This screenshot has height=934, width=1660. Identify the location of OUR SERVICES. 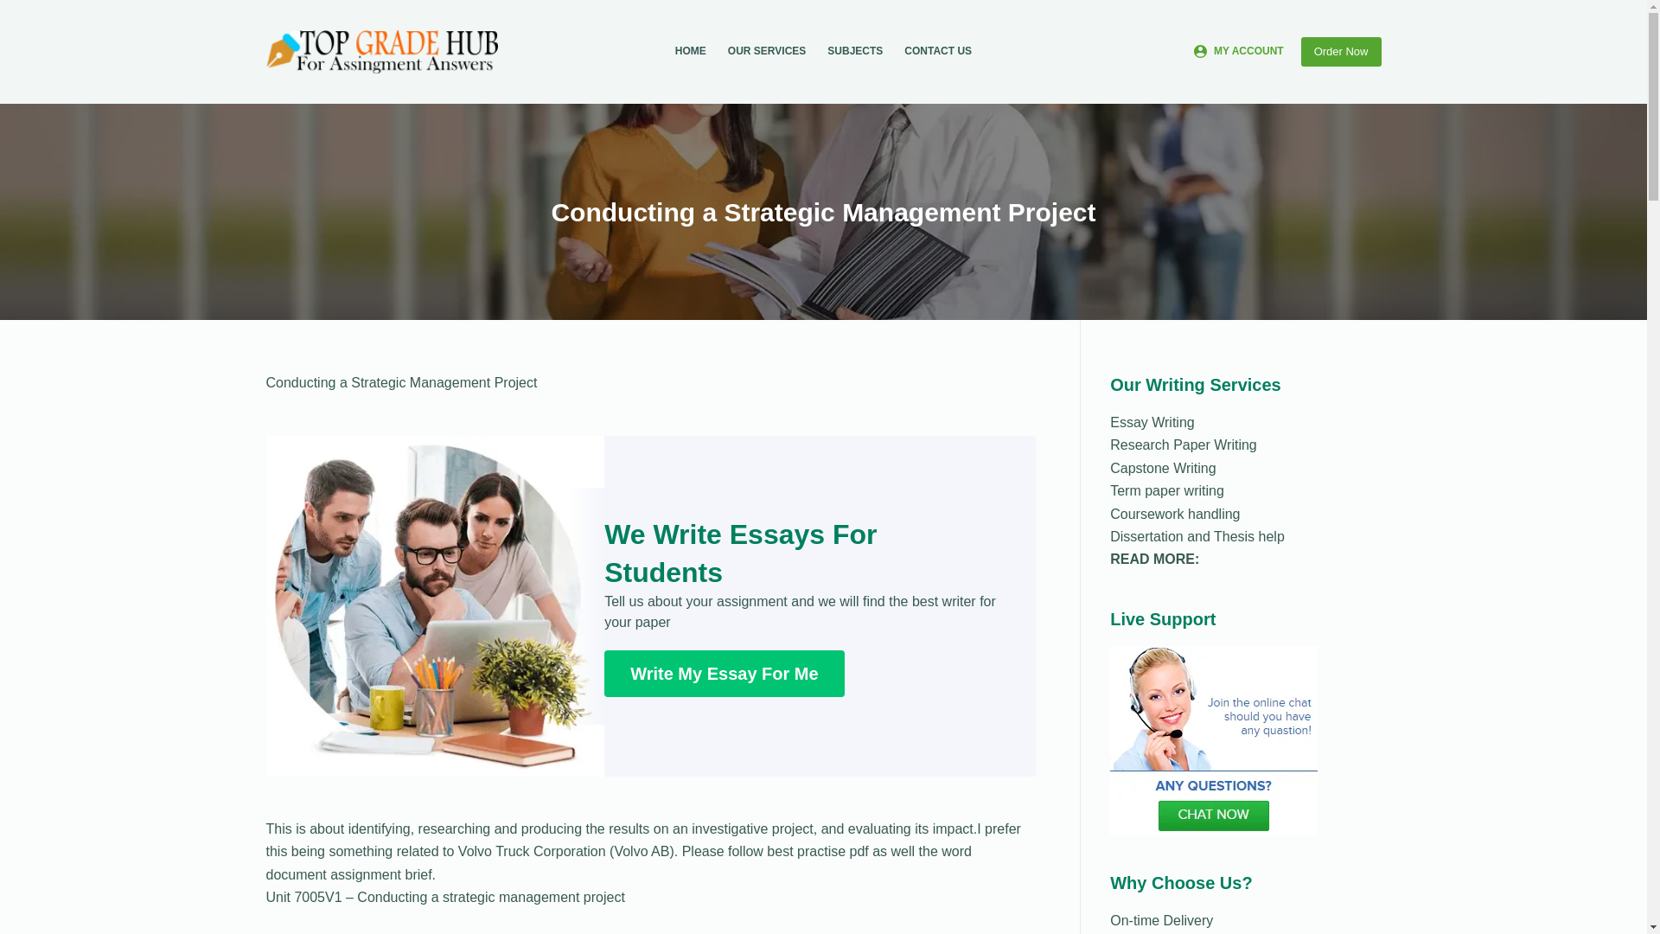
(766, 52).